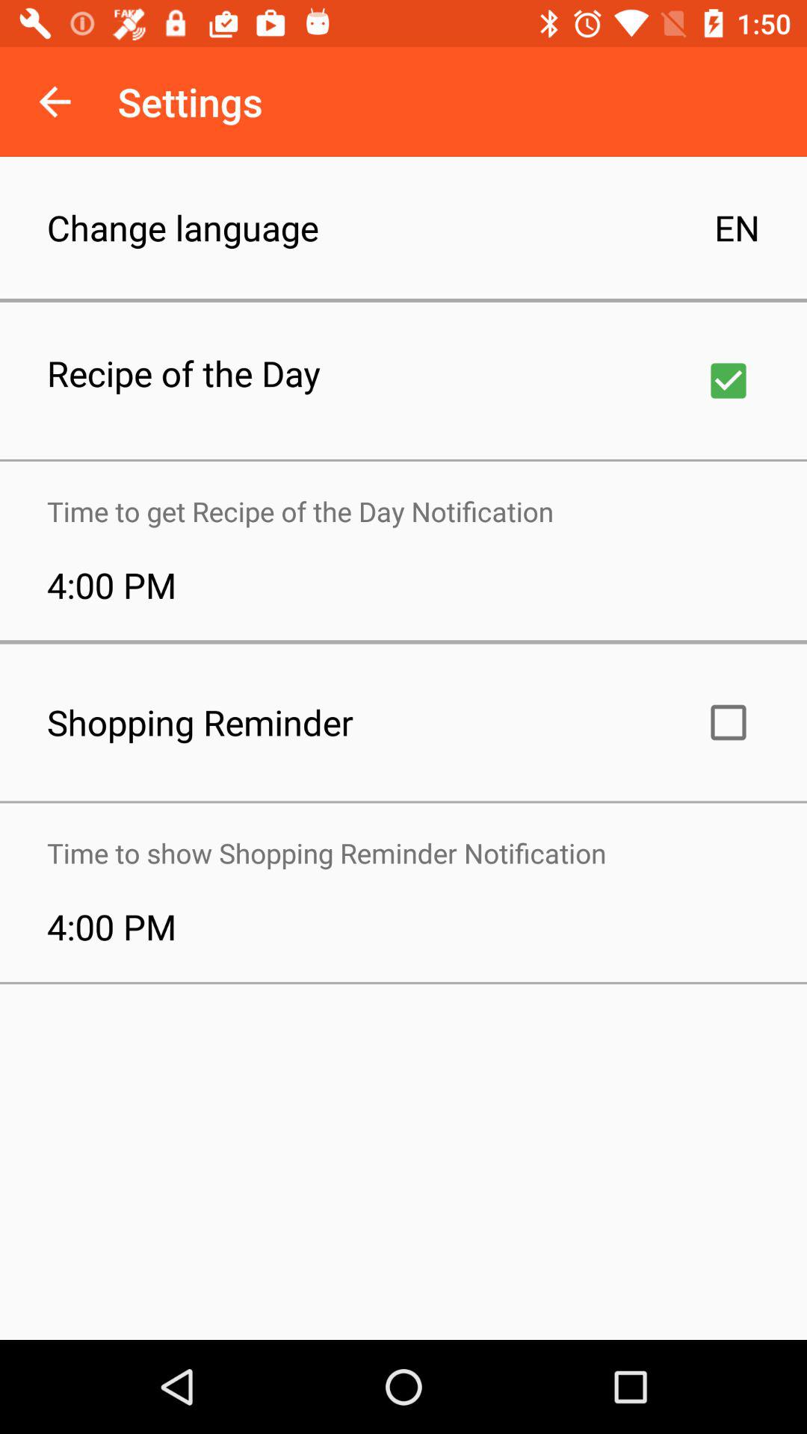  Describe the element at coordinates (729, 722) in the screenshot. I see `toggle shopping reminder` at that location.